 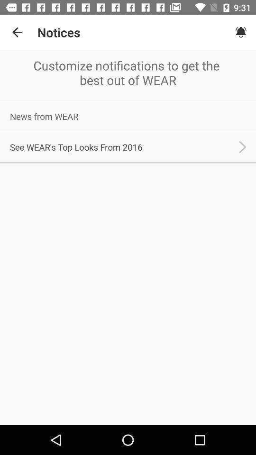 I want to click on open the icon to the right of notices icon, so click(x=241, y=32).